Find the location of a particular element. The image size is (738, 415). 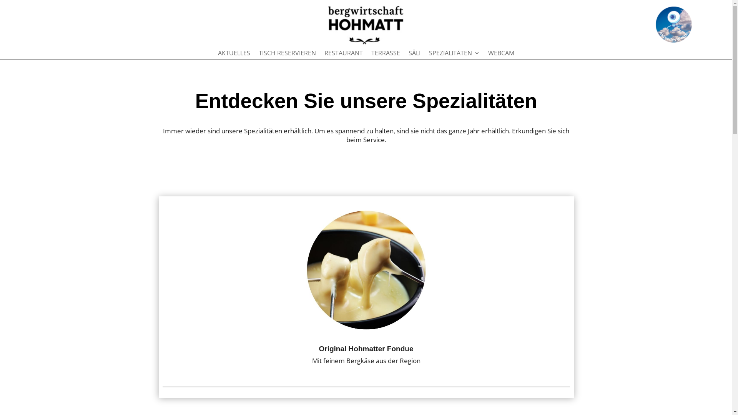

TISCH RESERVIEREN is located at coordinates (288, 55).